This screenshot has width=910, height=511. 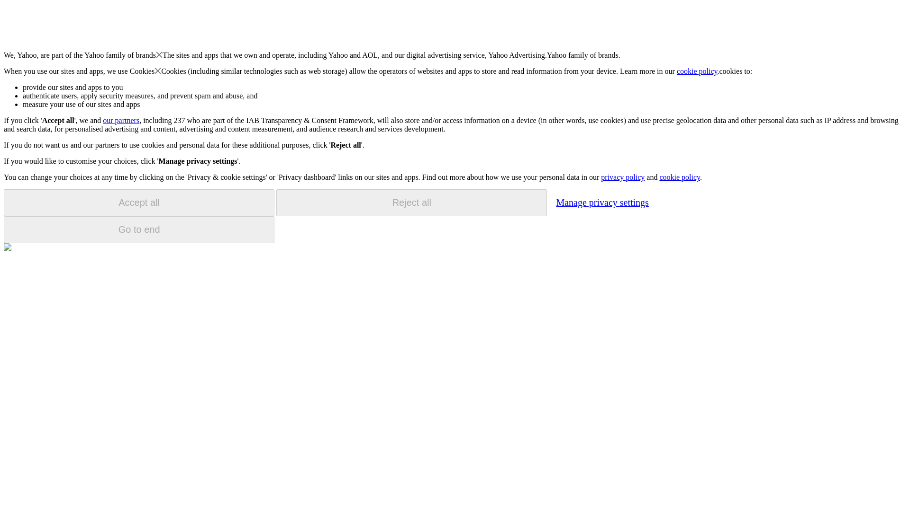 I want to click on Manage privacy settings, so click(x=602, y=202).